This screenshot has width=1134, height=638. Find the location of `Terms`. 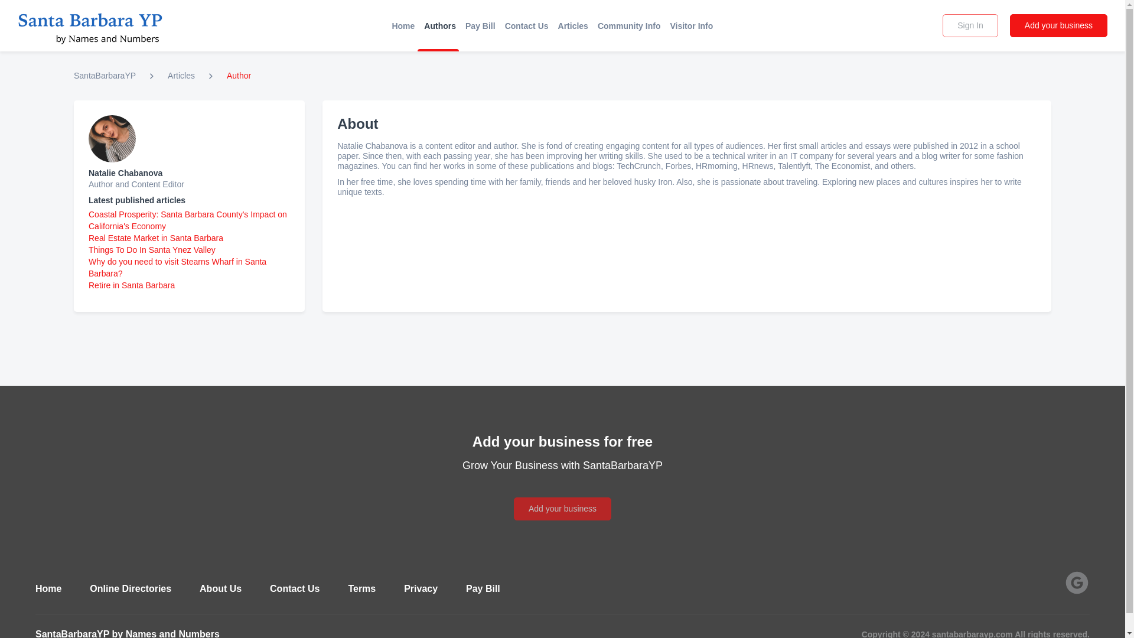

Terms is located at coordinates (361, 588).